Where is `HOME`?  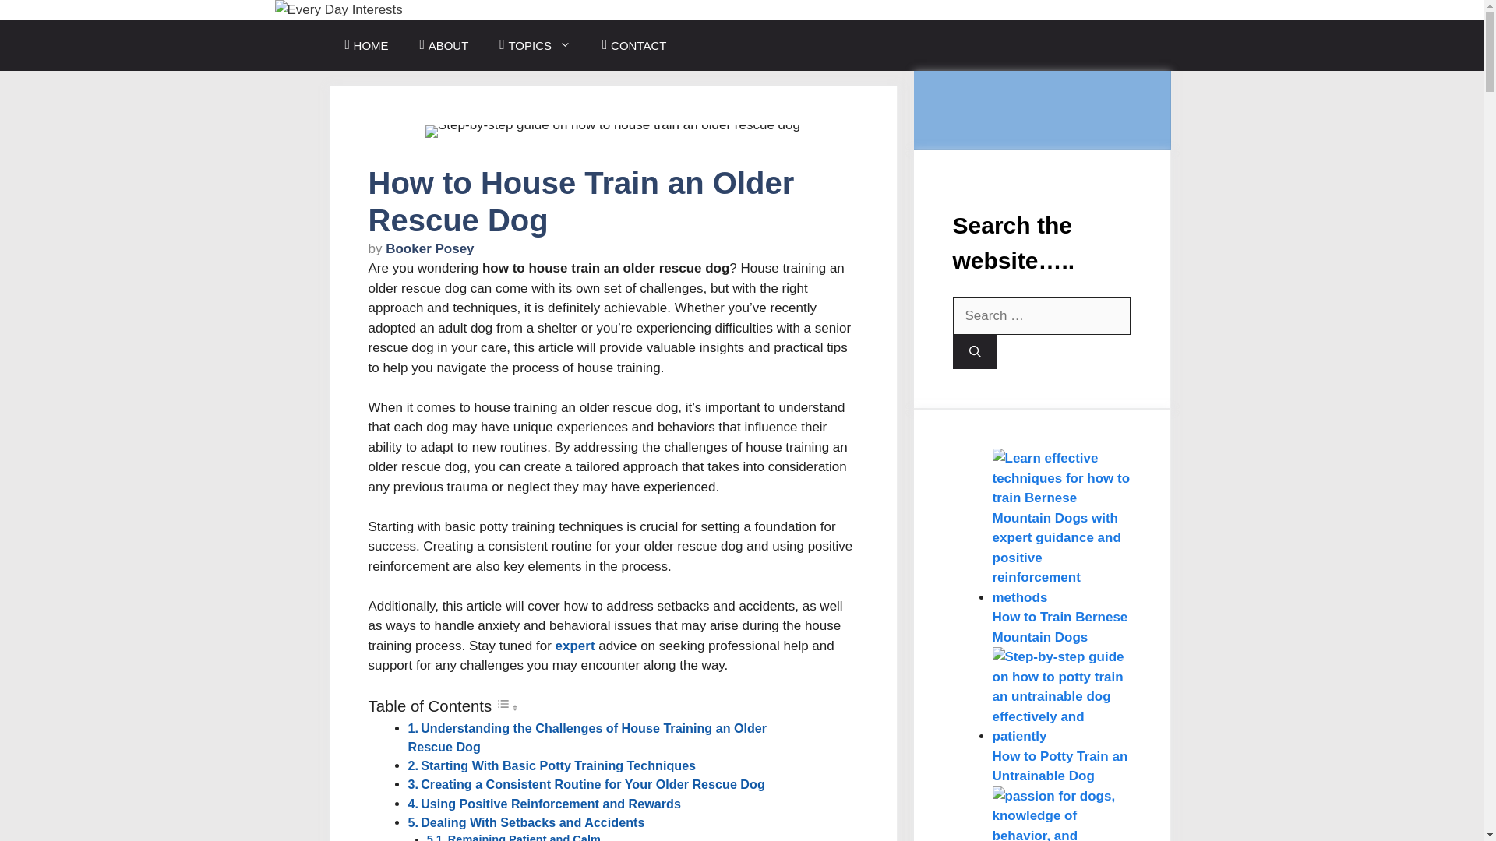
HOME is located at coordinates (366, 45).